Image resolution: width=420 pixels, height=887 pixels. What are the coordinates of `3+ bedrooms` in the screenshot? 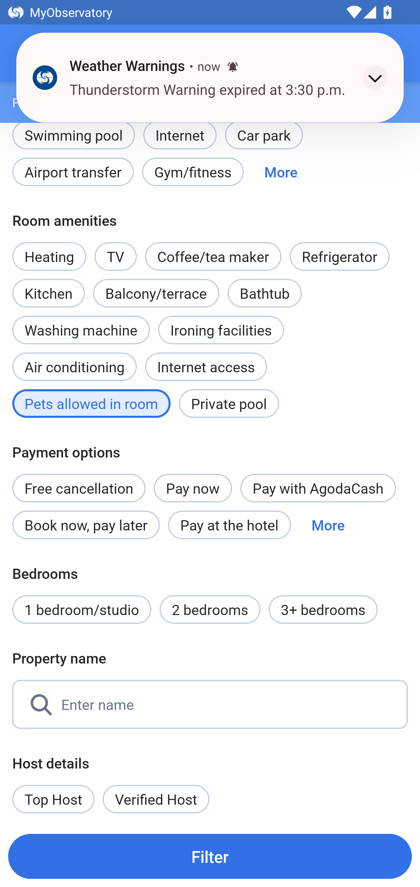 It's located at (323, 610).